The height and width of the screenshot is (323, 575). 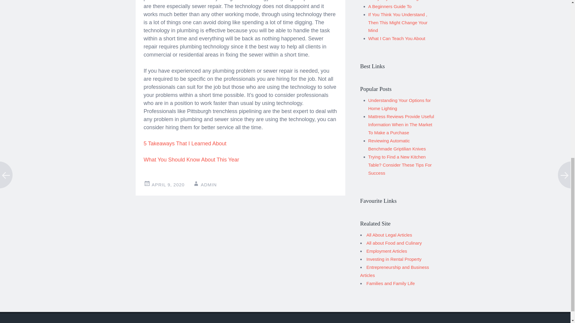 What do you see at coordinates (397, 38) in the screenshot?
I see `What I Can Teach You About` at bounding box center [397, 38].